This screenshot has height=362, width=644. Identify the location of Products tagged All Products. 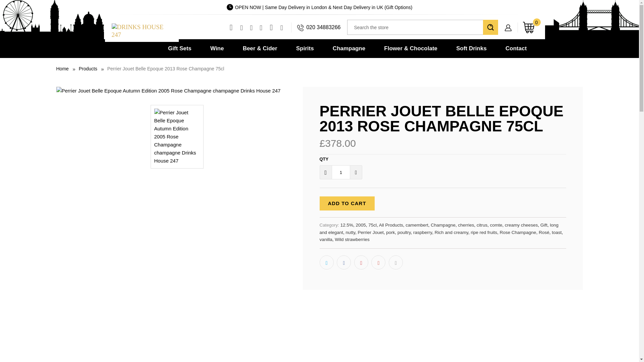
(391, 225).